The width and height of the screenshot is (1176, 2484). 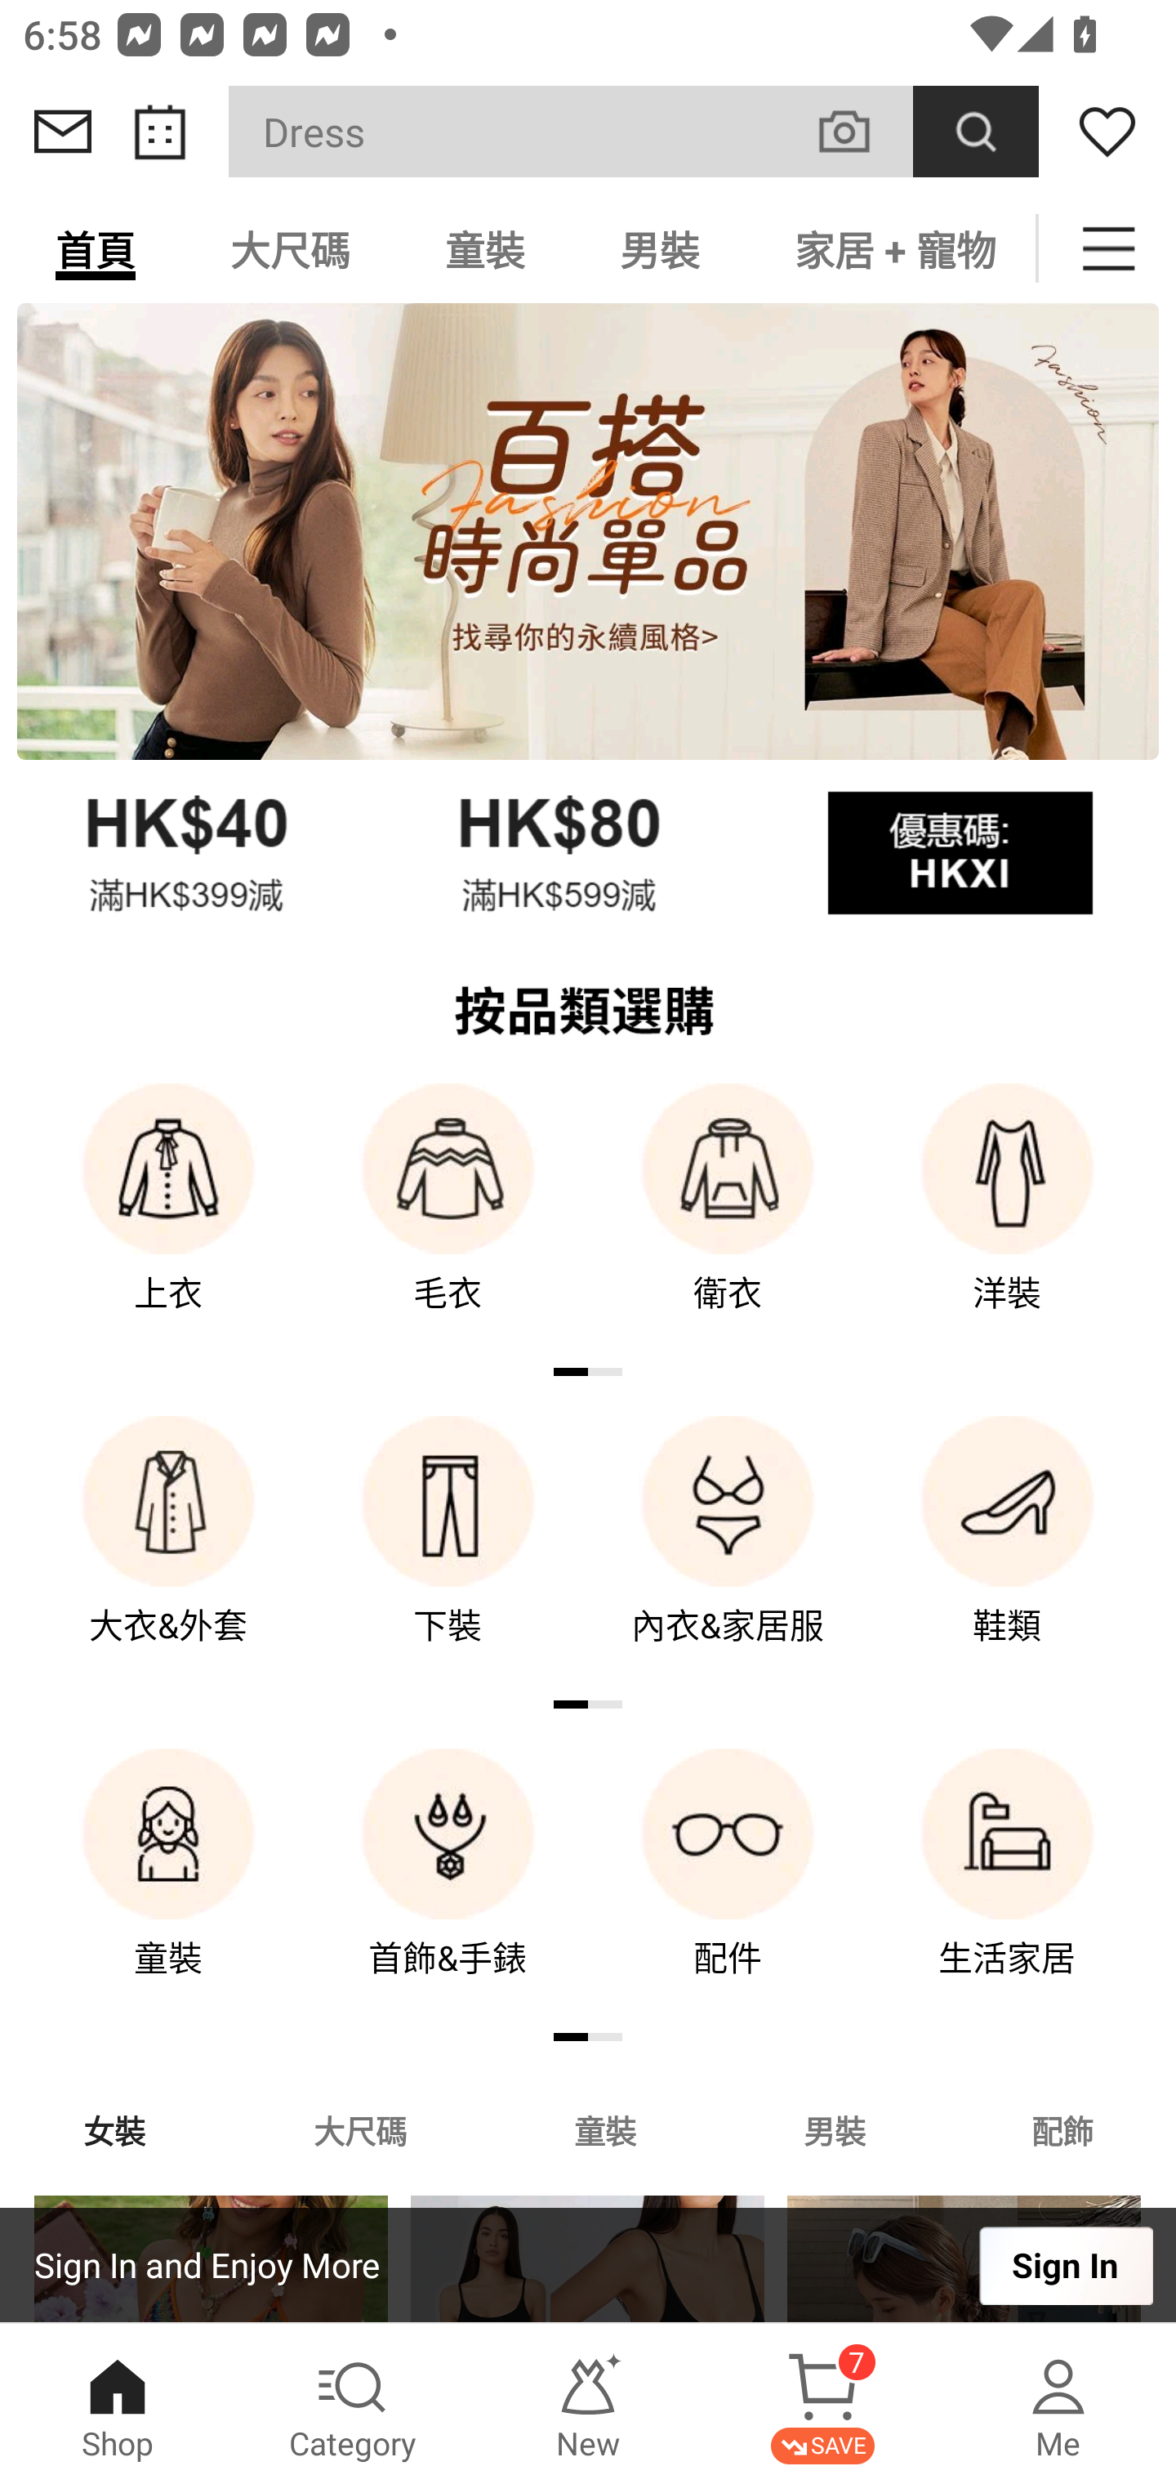 I want to click on 首頁, so click(x=96, y=248).